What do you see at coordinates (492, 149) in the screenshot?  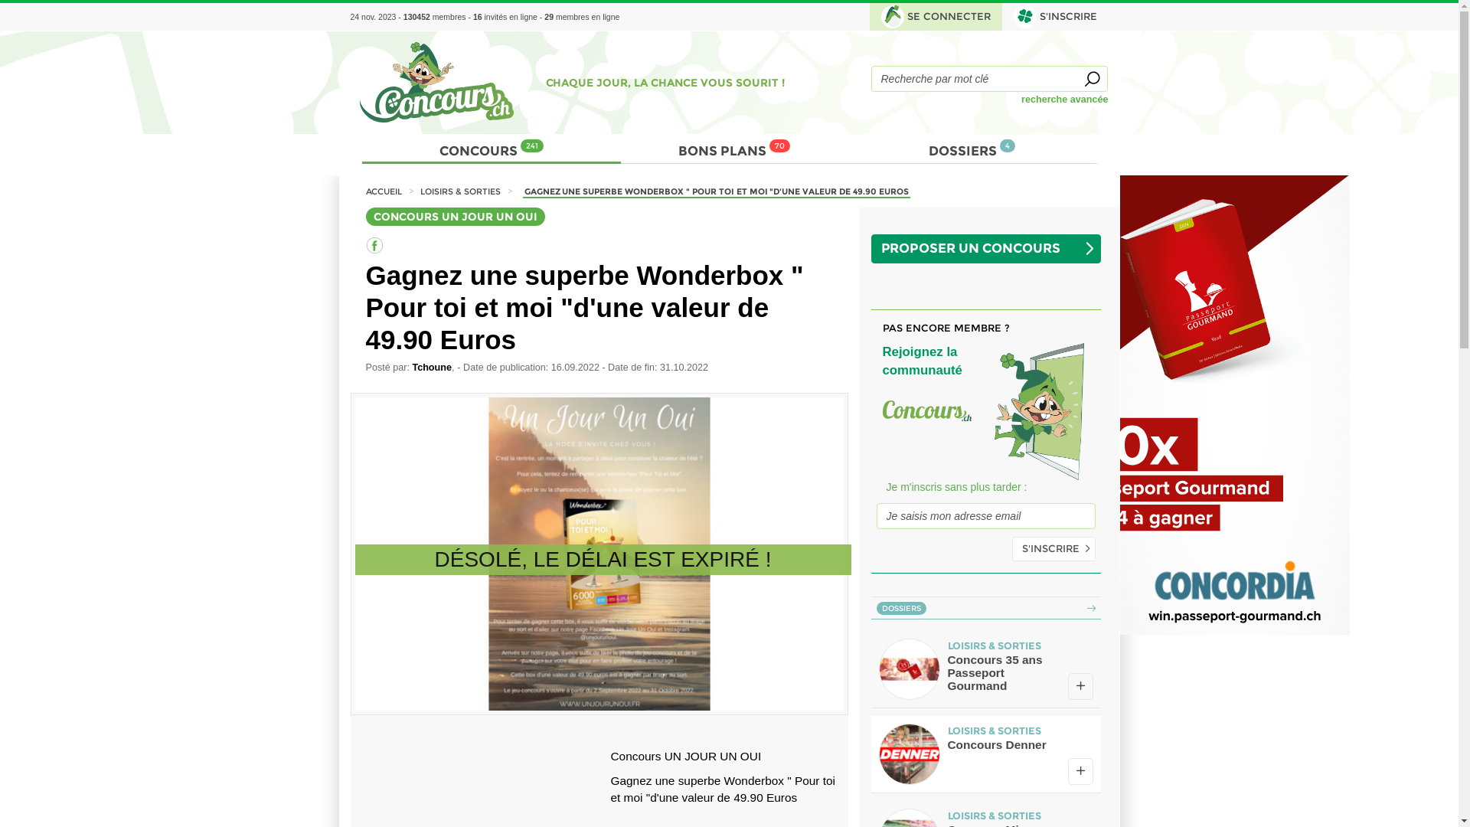 I see `CONCOURS 241` at bounding box center [492, 149].